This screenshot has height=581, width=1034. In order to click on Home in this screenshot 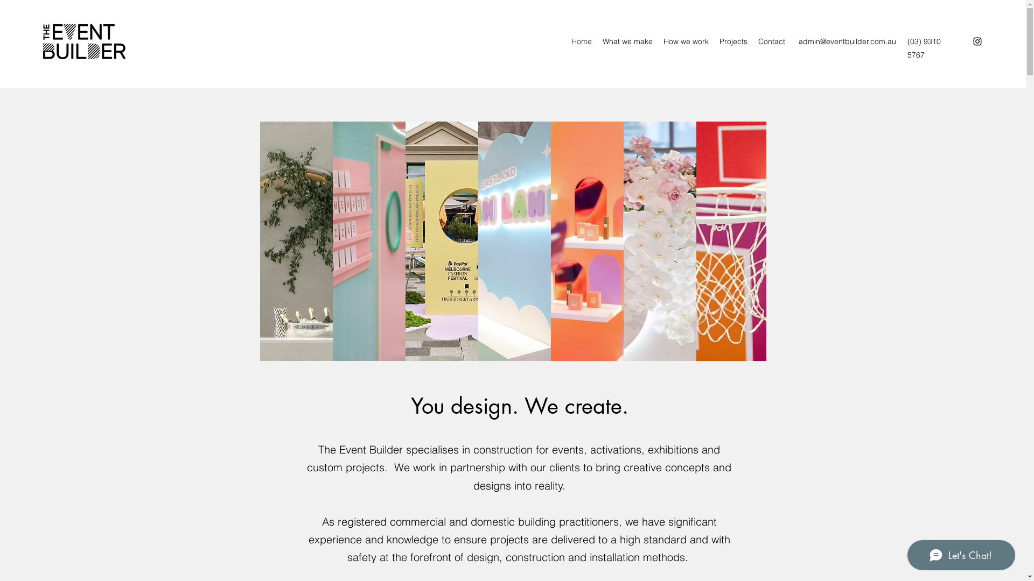, I will do `click(582, 41)`.